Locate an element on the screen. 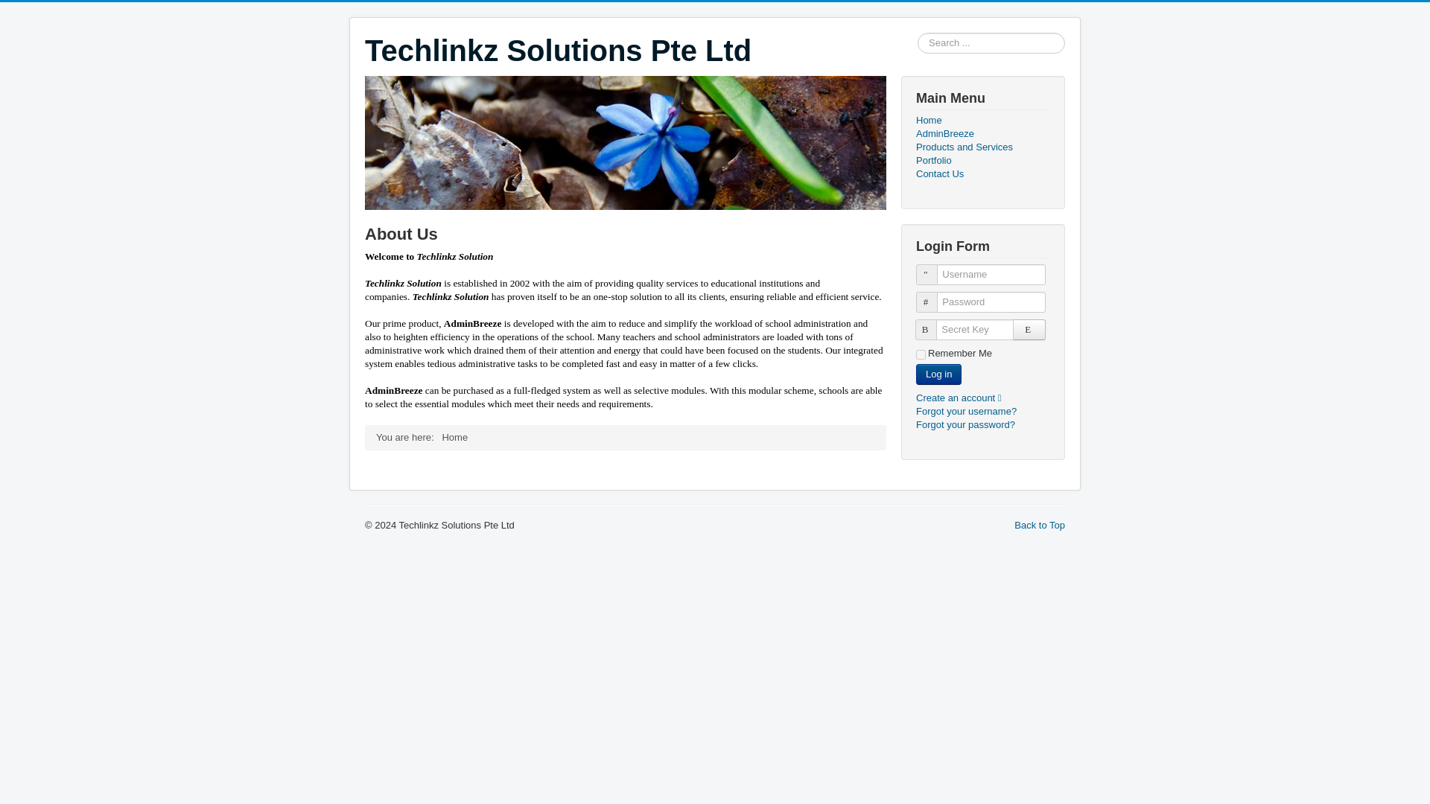  Contact Us is located at coordinates (983, 174).